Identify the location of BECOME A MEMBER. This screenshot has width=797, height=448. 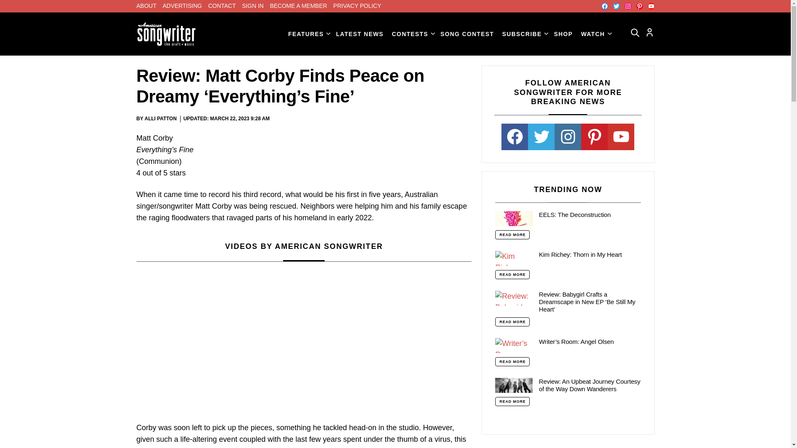
(298, 6).